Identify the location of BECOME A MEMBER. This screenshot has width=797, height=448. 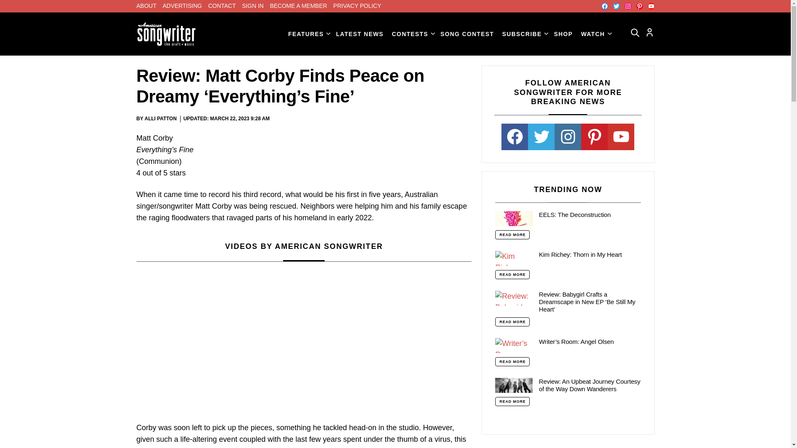
(298, 6).